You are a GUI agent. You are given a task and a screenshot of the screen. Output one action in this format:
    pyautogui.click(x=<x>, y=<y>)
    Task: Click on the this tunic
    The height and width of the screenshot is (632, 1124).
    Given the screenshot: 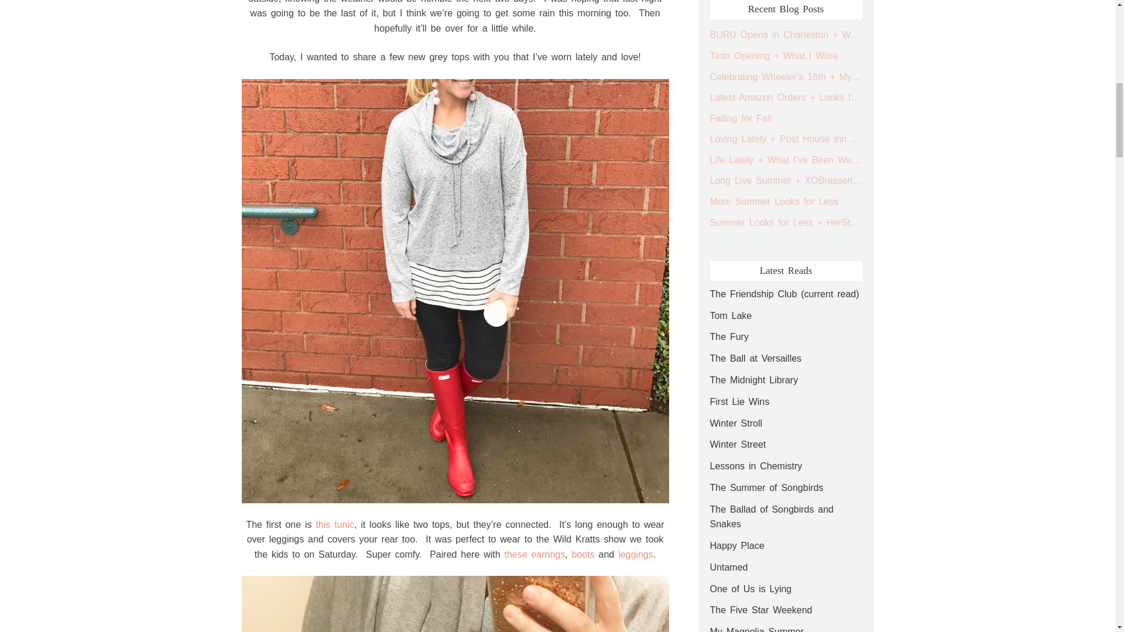 What is the action you would take?
    pyautogui.click(x=335, y=524)
    